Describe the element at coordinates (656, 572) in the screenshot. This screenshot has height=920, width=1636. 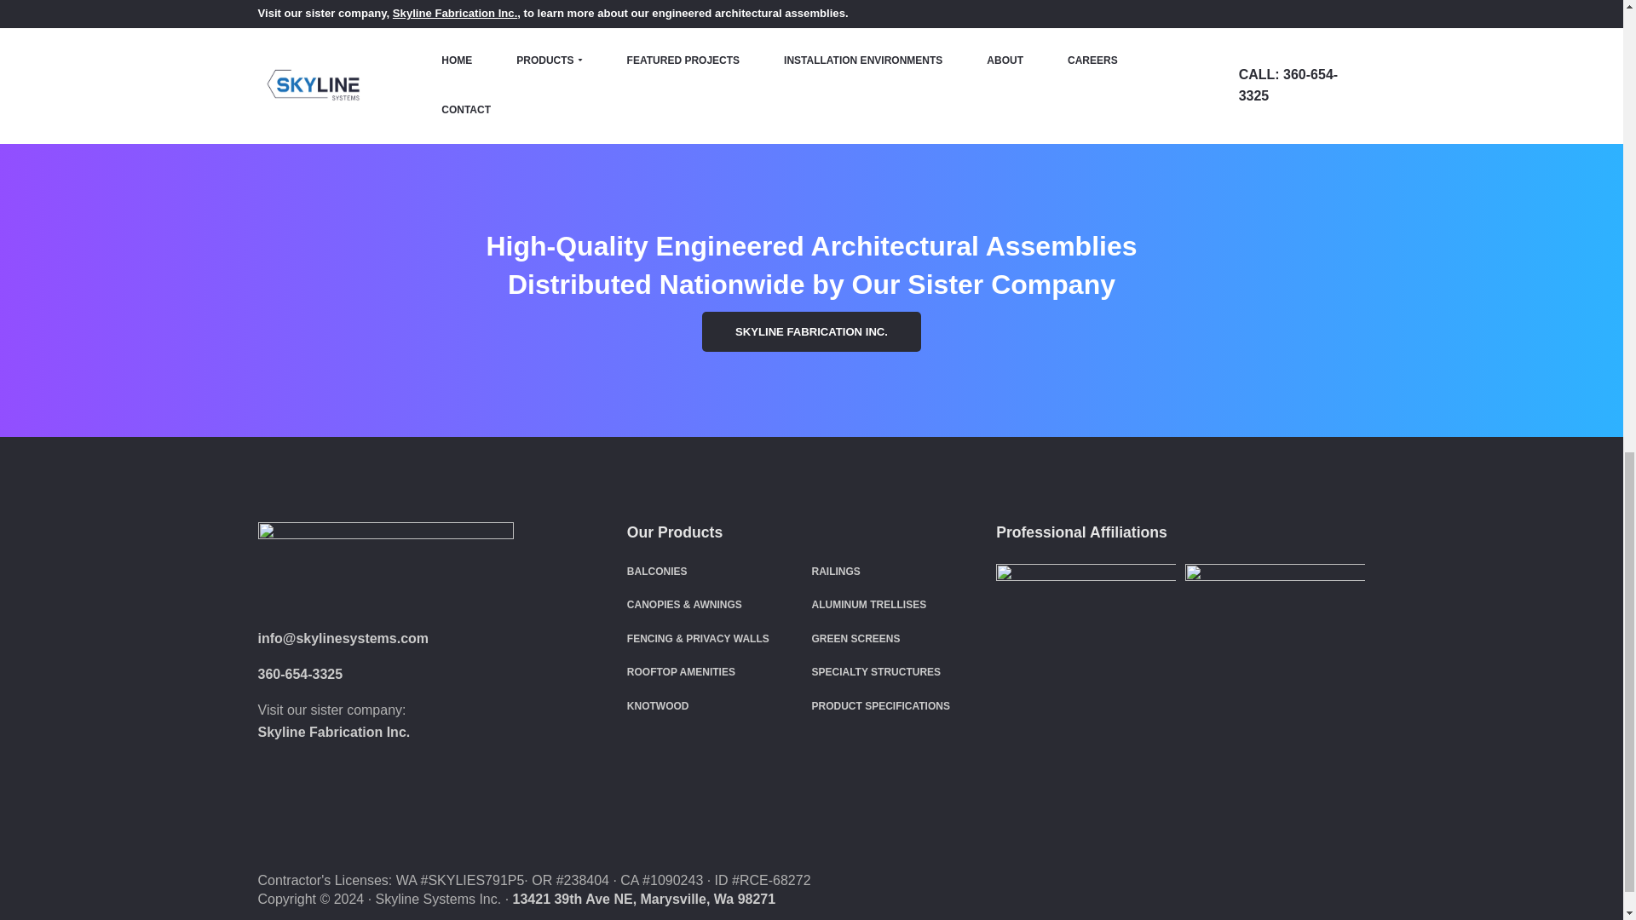
I see `BALCONIES` at that location.